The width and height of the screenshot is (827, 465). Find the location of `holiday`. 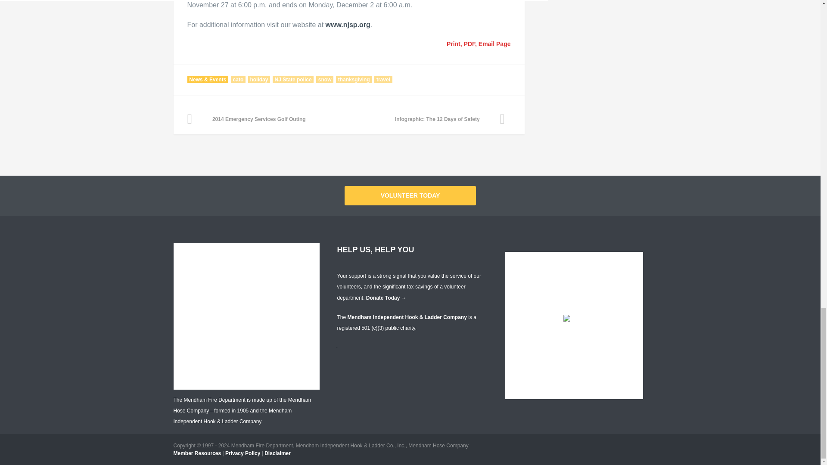

holiday is located at coordinates (259, 79).